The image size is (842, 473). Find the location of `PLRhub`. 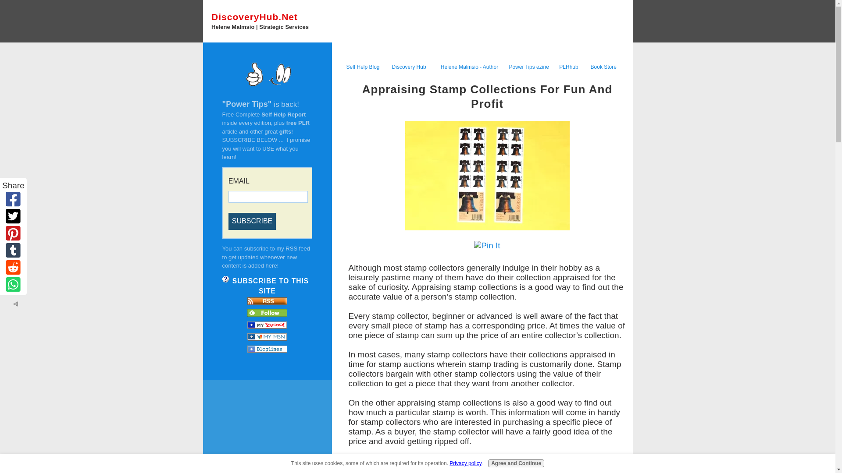

PLRhub is located at coordinates (568, 67).